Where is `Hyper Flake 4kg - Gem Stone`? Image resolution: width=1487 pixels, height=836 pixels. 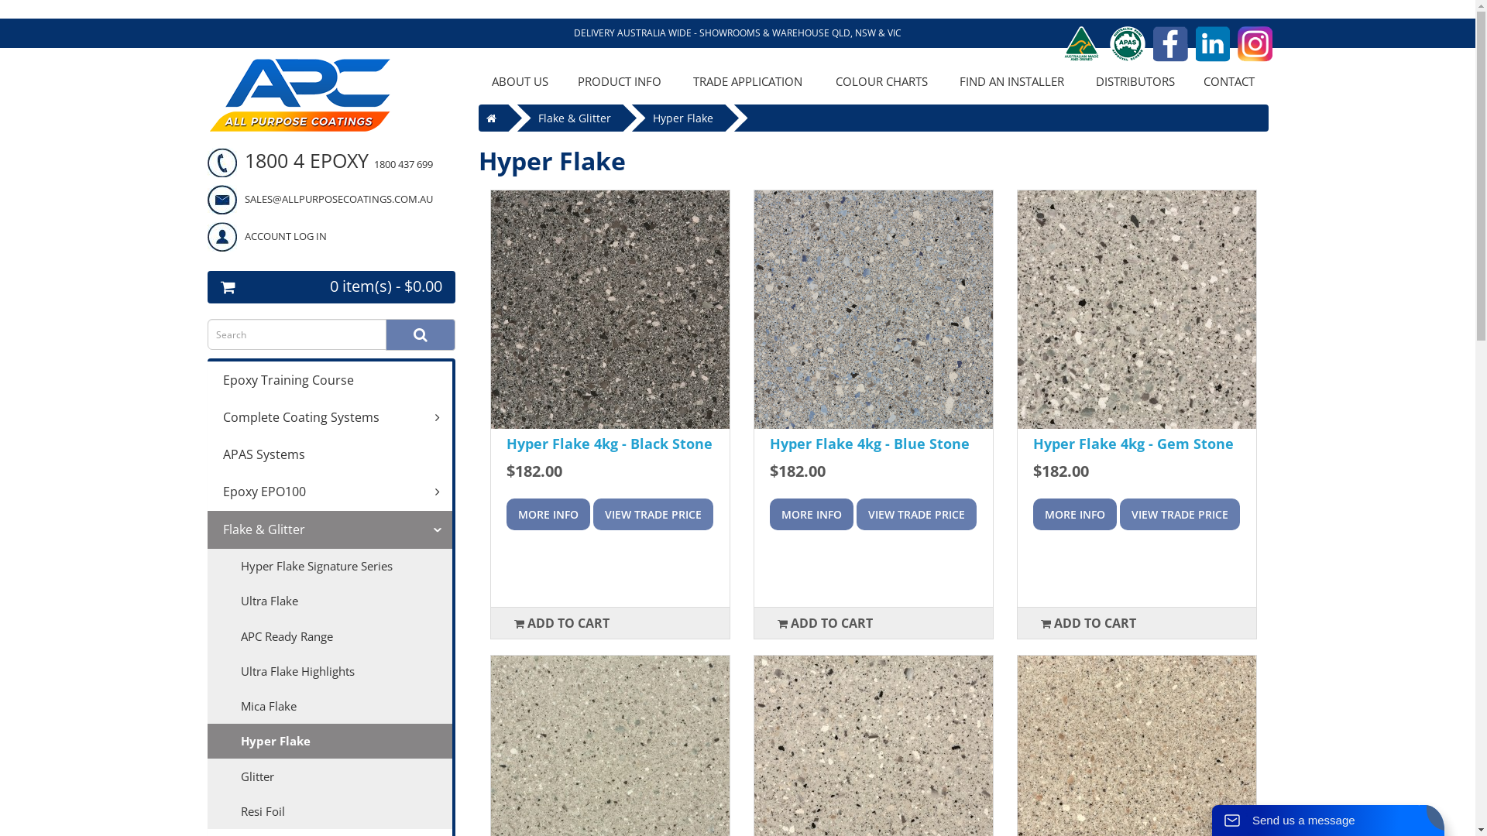
Hyper Flake 4kg - Gem Stone is located at coordinates (1137, 310).